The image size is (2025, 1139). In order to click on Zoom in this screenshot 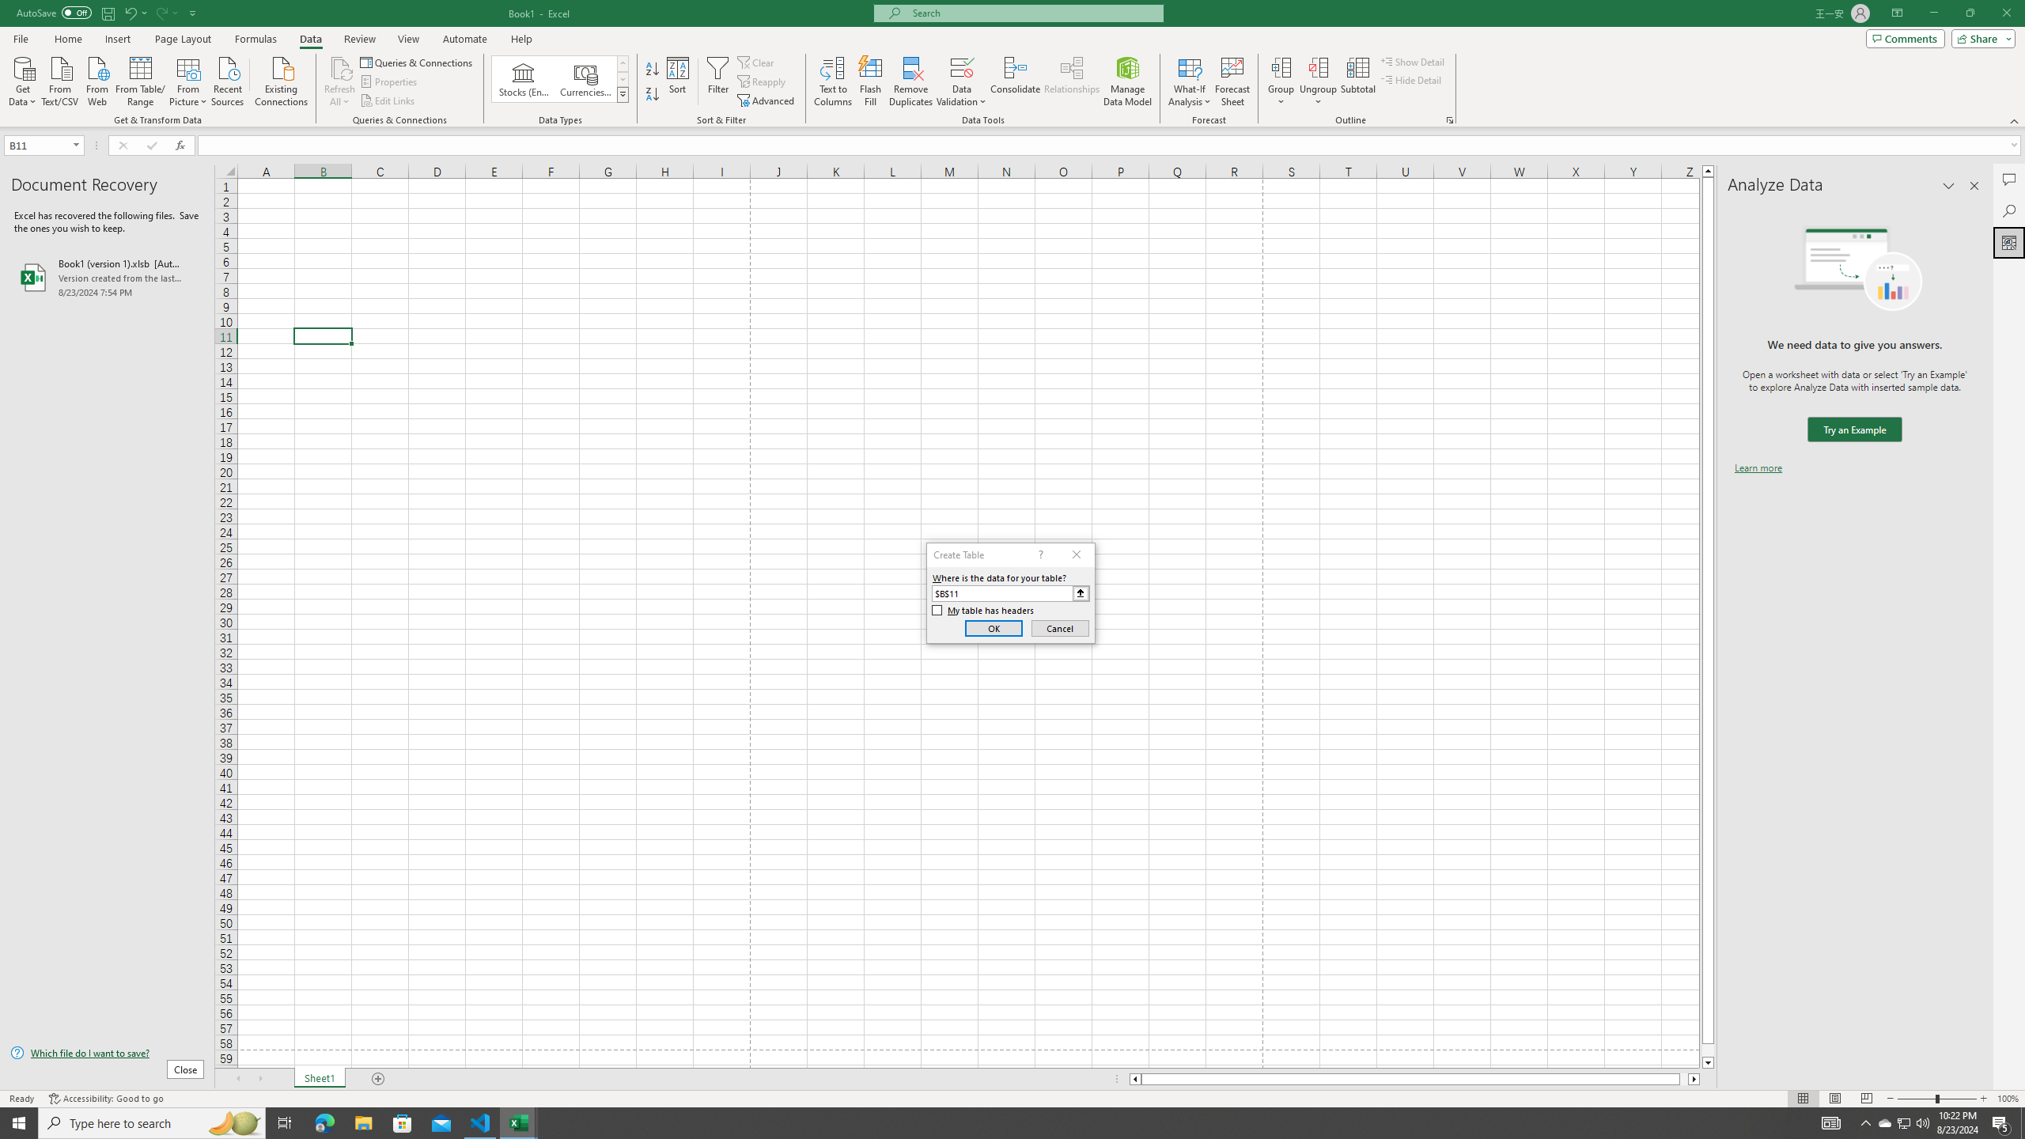, I will do `click(1936, 1099)`.